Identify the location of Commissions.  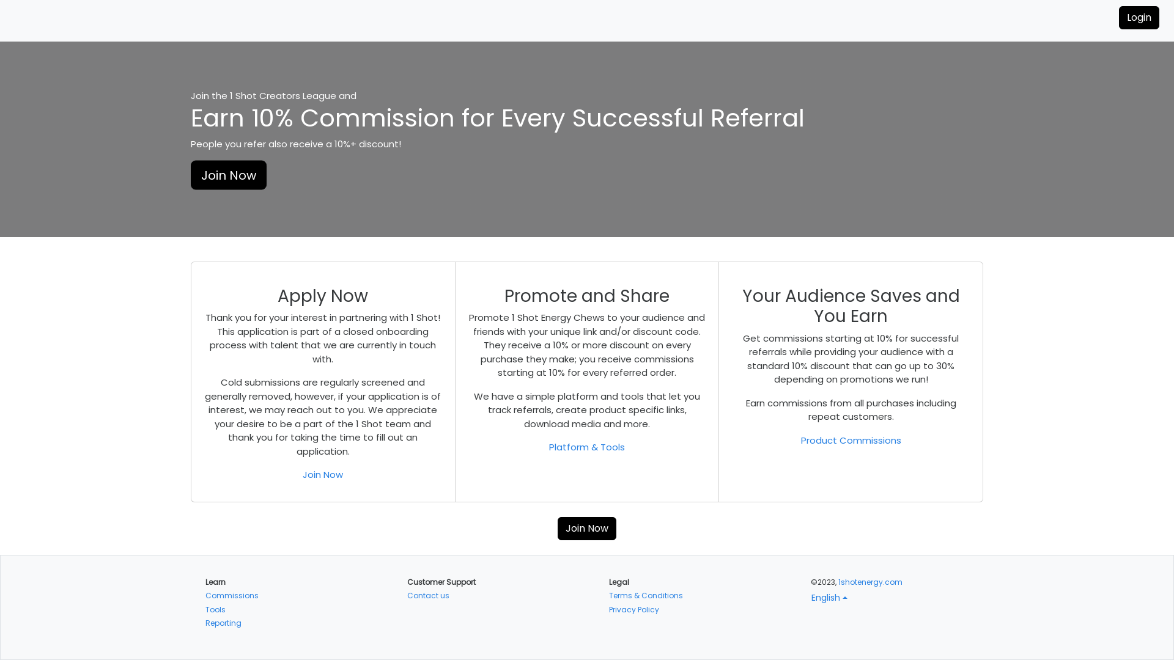
(227, 568).